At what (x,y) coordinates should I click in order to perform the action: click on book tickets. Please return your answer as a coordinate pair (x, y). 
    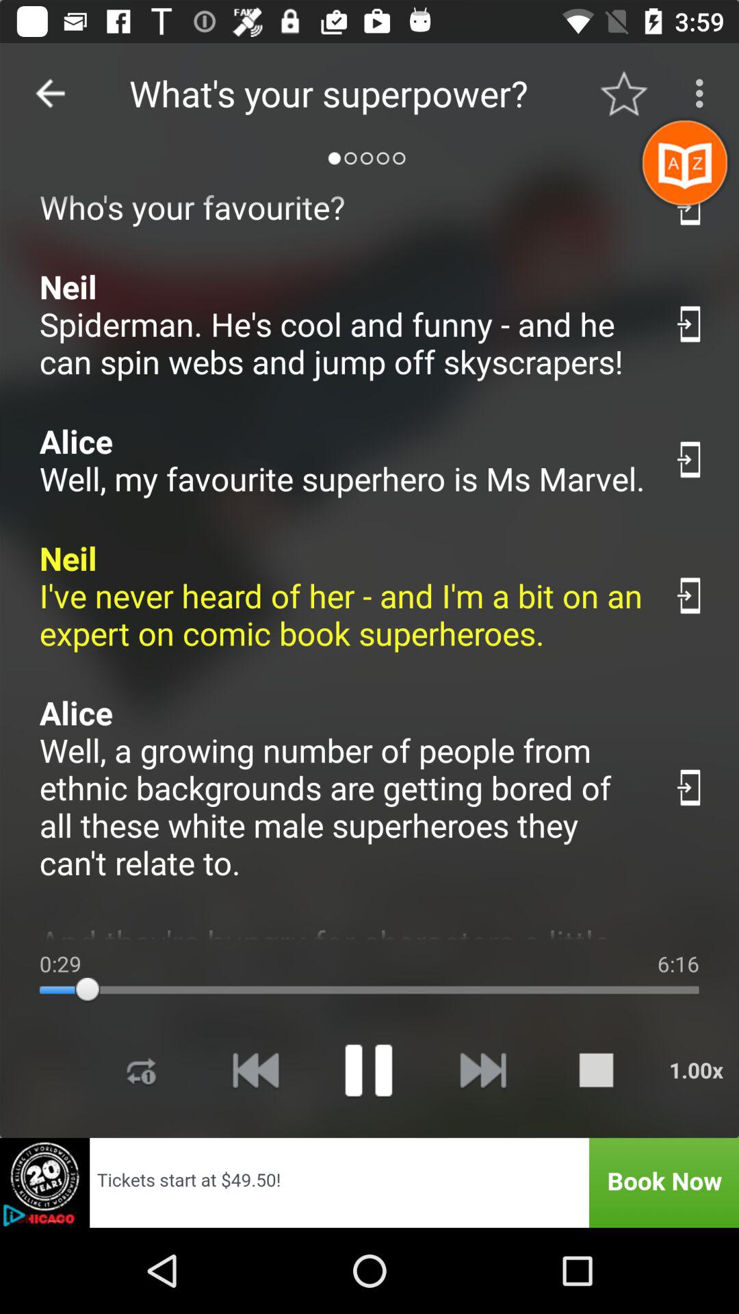
    Looking at the image, I should click on (369, 1183).